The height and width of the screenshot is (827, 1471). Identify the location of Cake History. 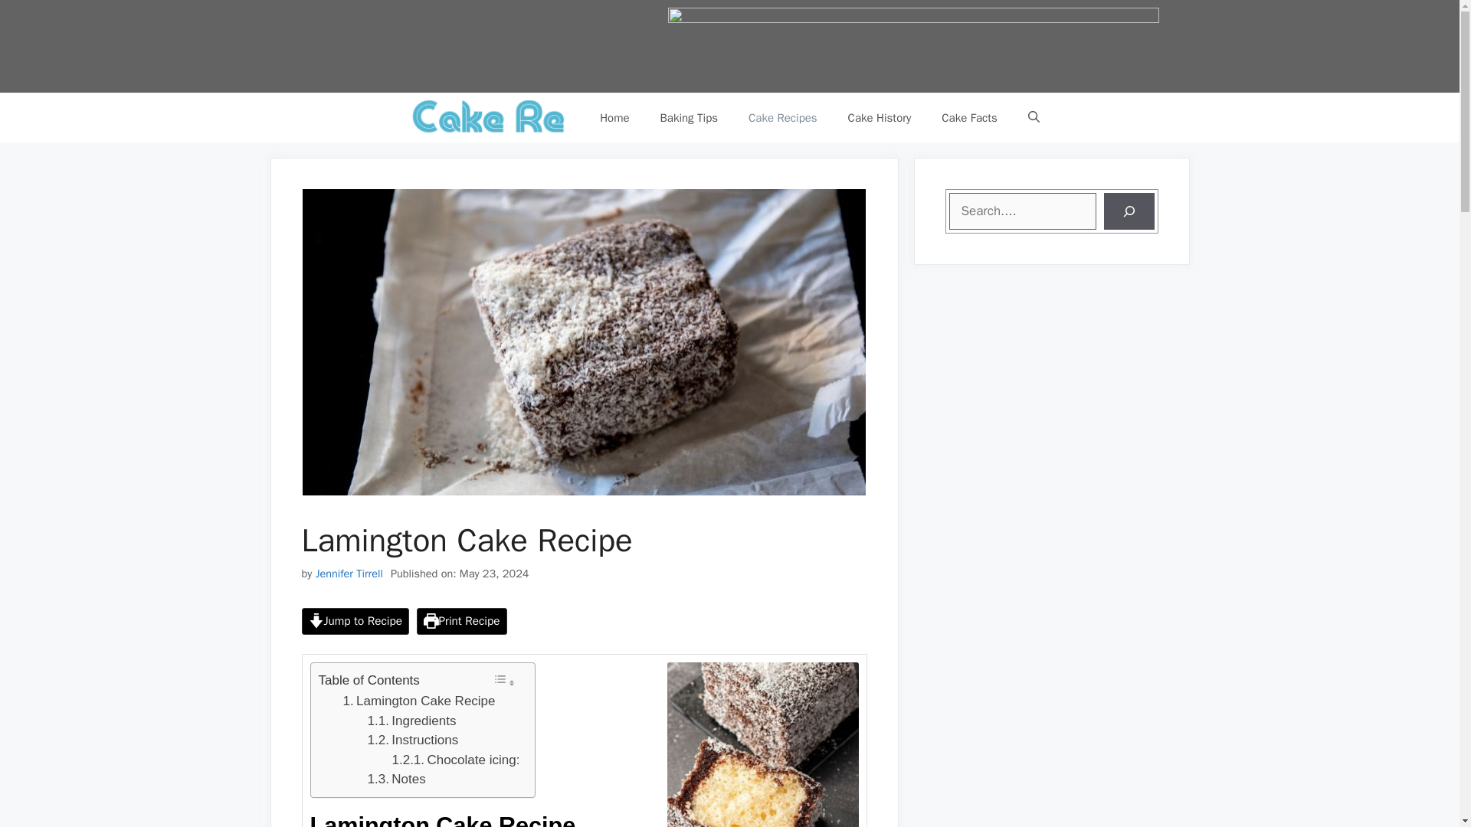
(880, 118).